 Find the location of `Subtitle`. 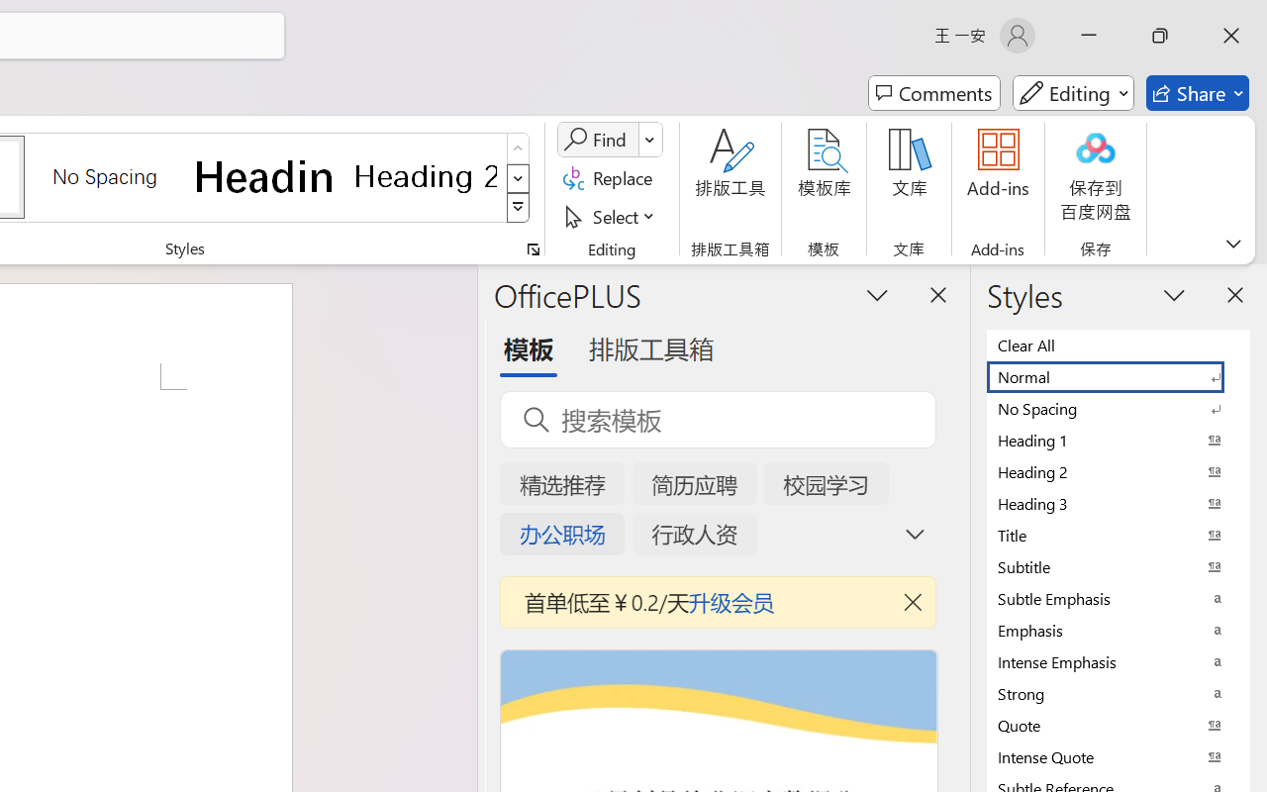

Subtitle is located at coordinates (1119, 566).